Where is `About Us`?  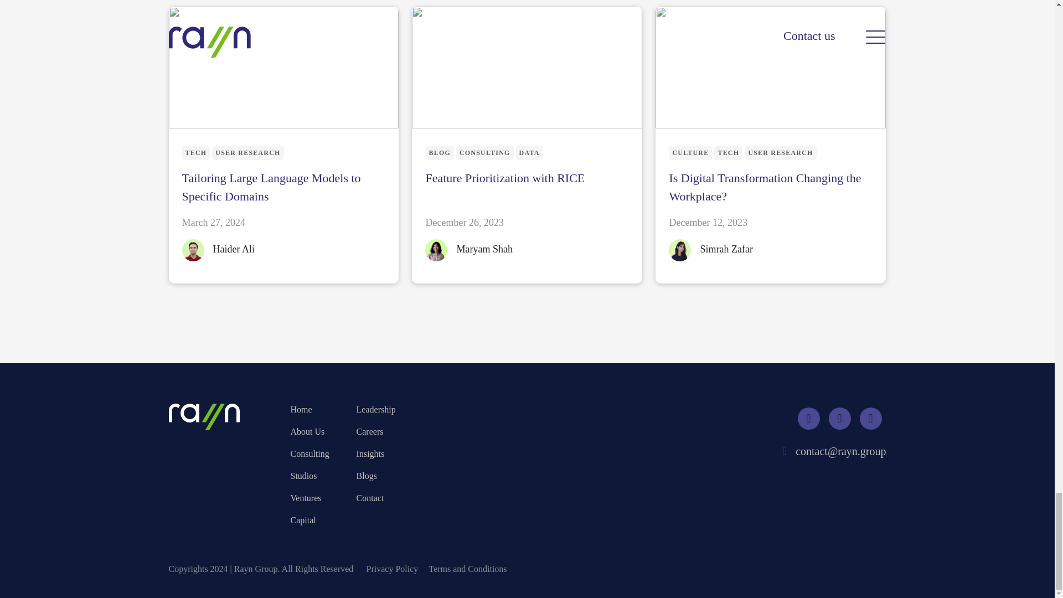 About Us is located at coordinates (310, 431).